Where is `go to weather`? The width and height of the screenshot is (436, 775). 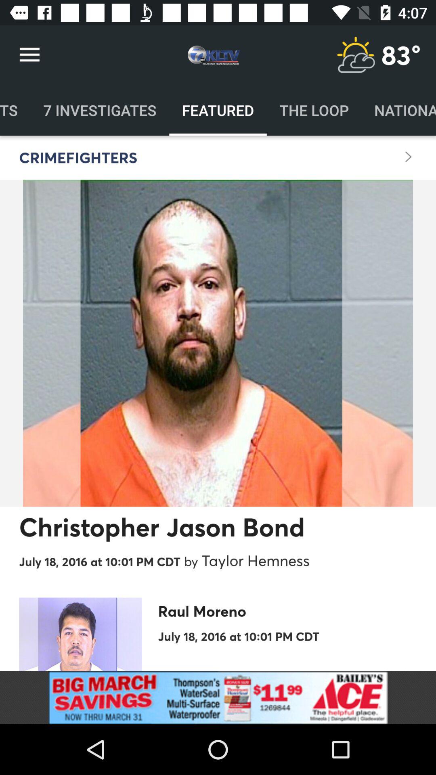 go to weather is located at coordinates (356, 55).